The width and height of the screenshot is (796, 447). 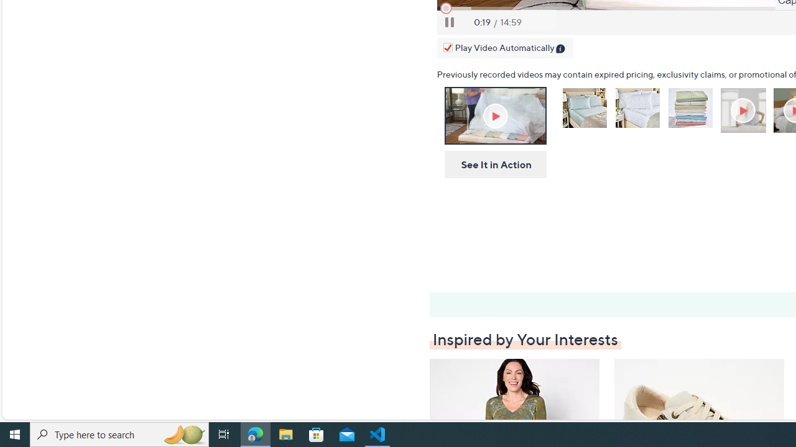 I want to click on Class: infoIcon, so click(x=561, y=50).